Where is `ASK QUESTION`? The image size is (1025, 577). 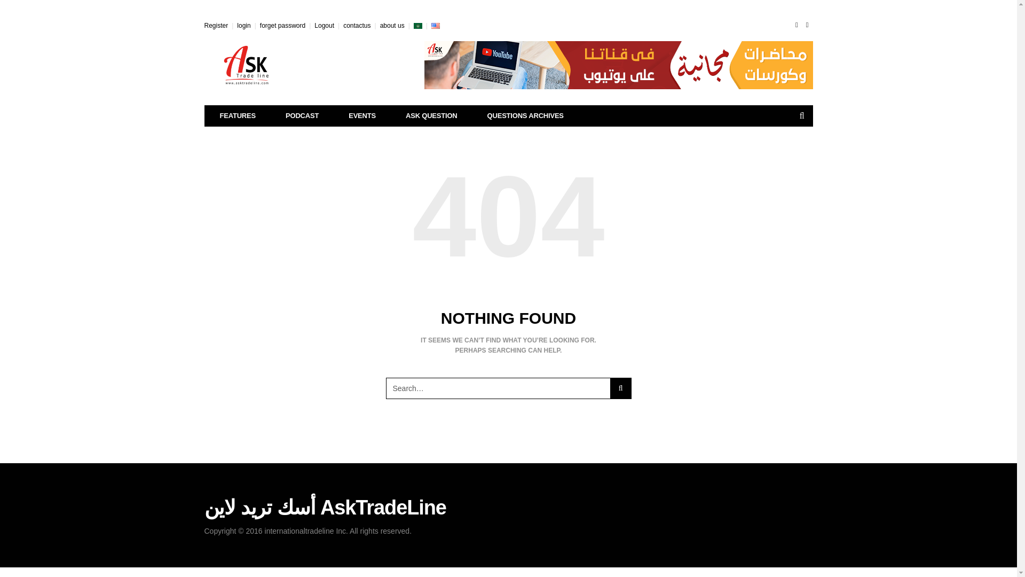
ASK QUESTION is located at coordinates (431, 115).